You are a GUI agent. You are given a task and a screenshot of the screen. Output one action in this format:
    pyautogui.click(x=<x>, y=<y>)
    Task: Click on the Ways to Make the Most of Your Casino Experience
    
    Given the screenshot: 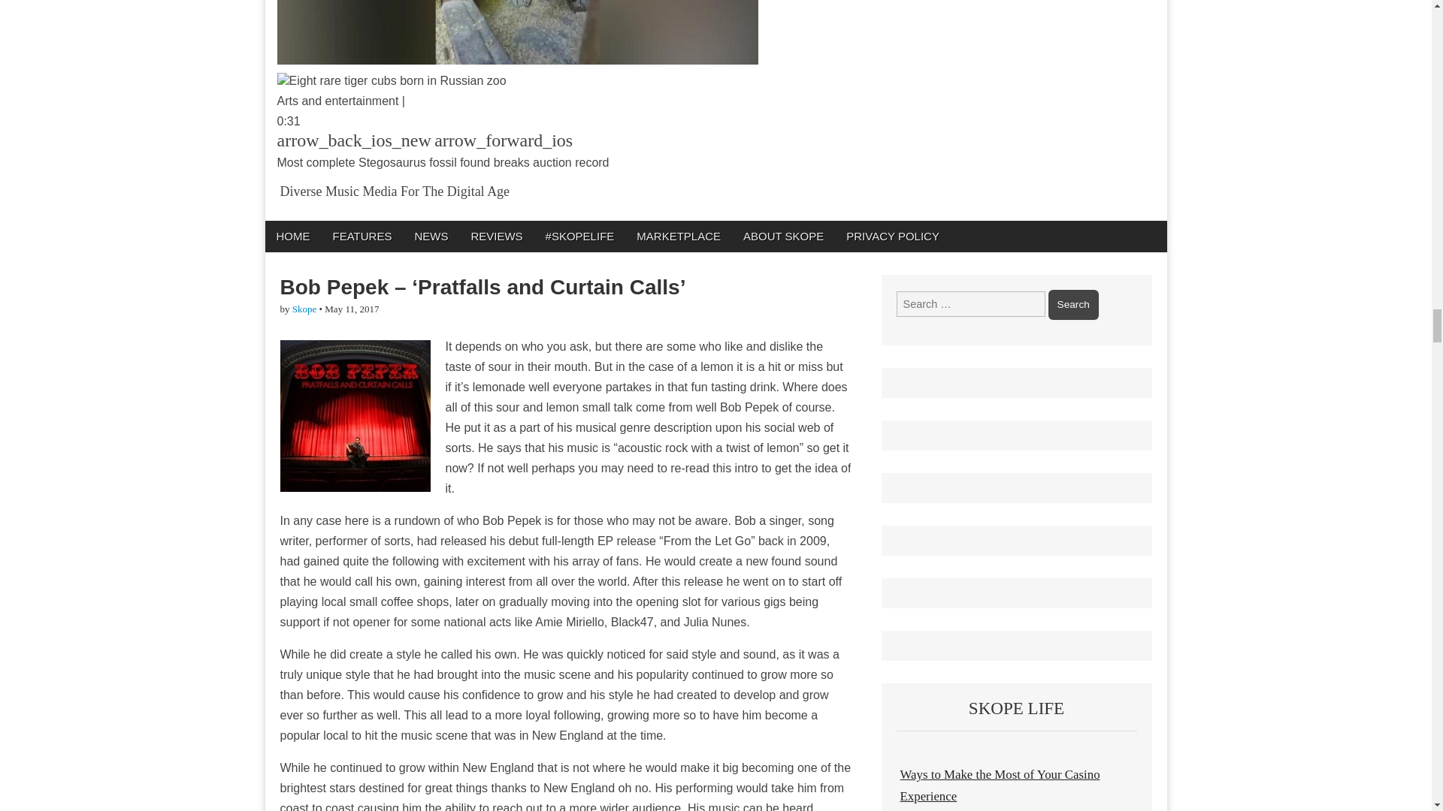 What is the action you would take?
    pyautogui.click(x=1000, y=785)
    